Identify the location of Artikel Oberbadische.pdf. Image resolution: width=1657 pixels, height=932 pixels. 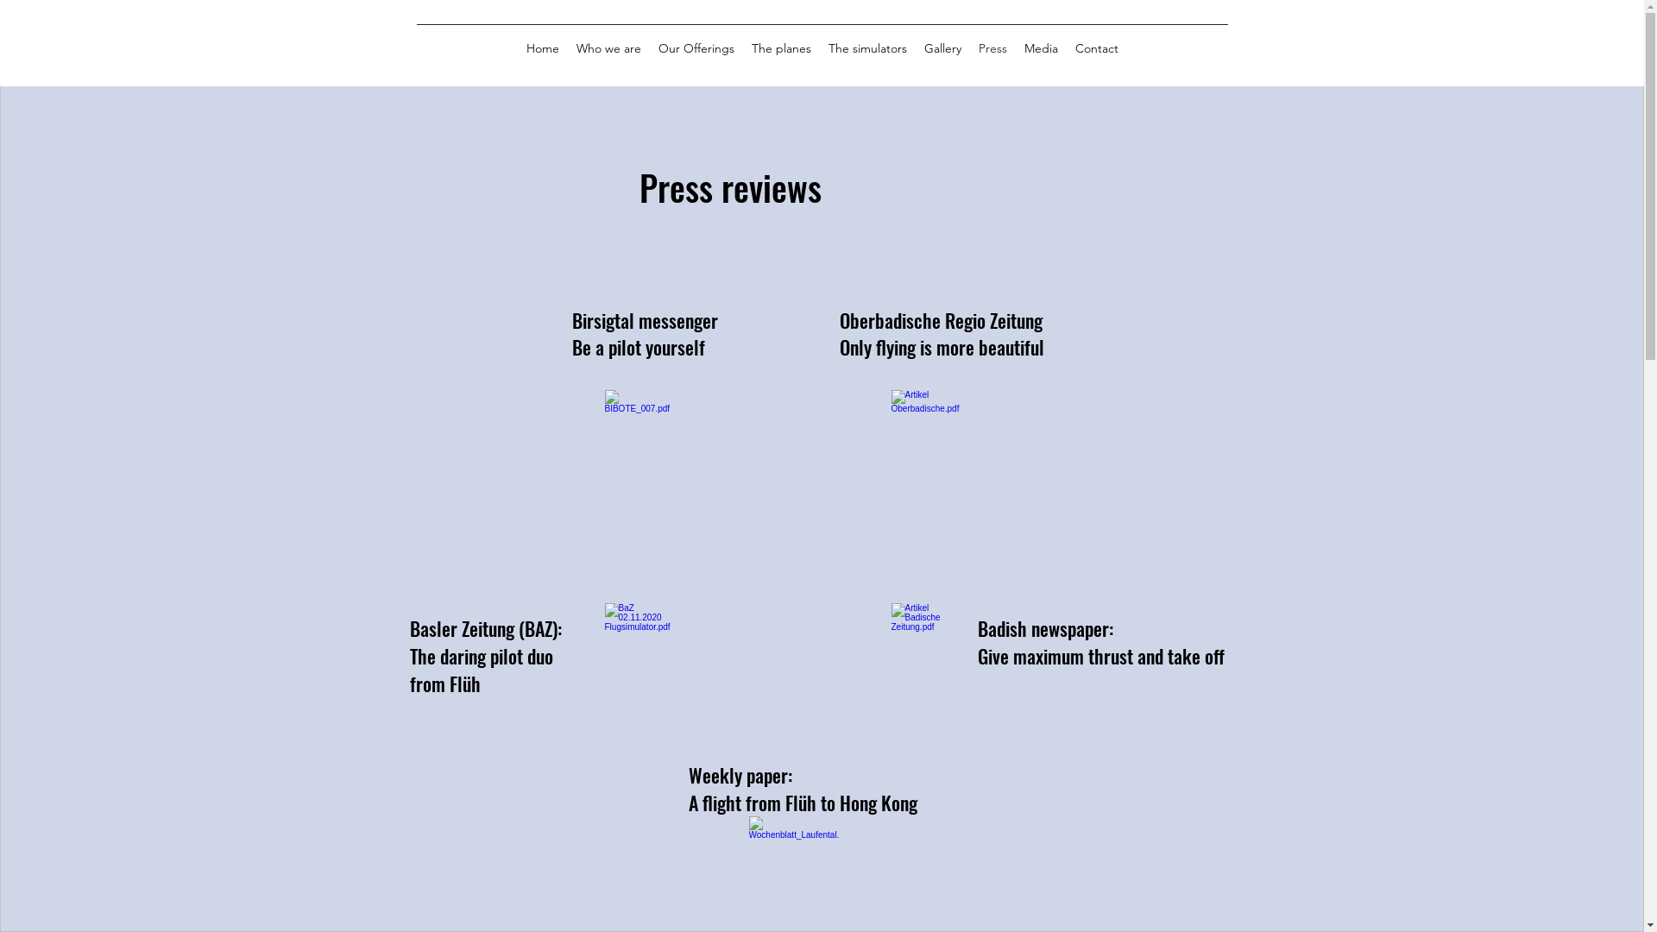
(926, 450).